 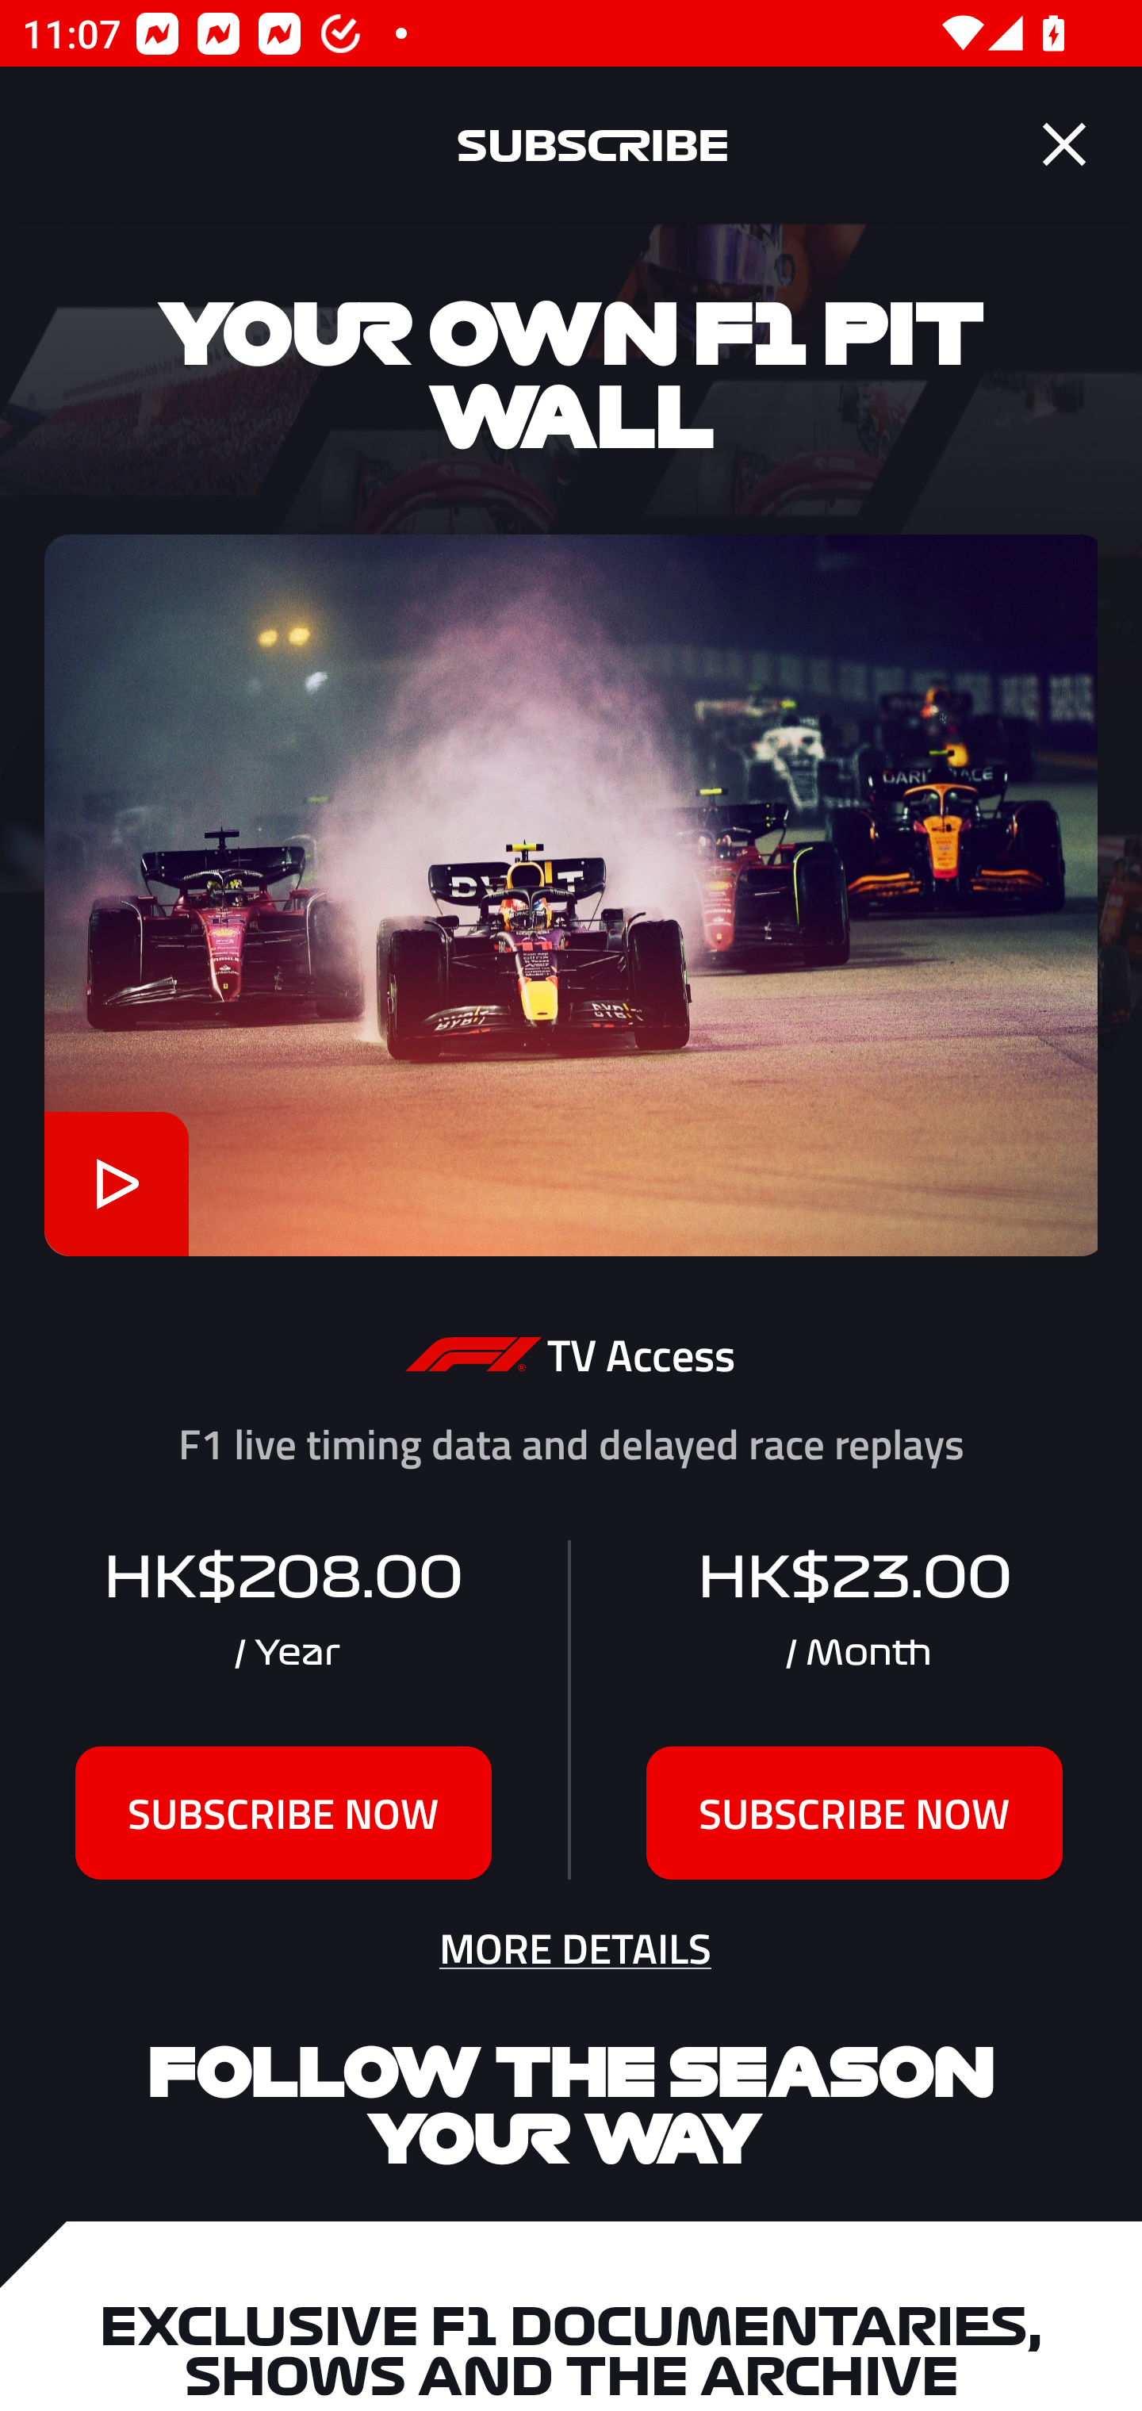 What do you see at coordinates (116, 1183) in the screenshot?
I see `Video Component, tap to play Video` at bounding box center [116, 1183].